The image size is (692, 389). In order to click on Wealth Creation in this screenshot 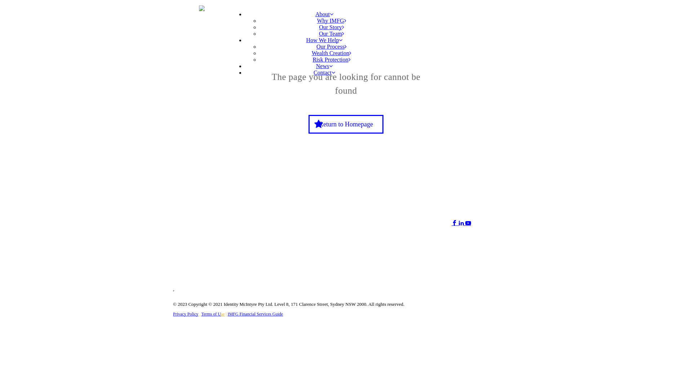, I will do `click(332, 53)`.